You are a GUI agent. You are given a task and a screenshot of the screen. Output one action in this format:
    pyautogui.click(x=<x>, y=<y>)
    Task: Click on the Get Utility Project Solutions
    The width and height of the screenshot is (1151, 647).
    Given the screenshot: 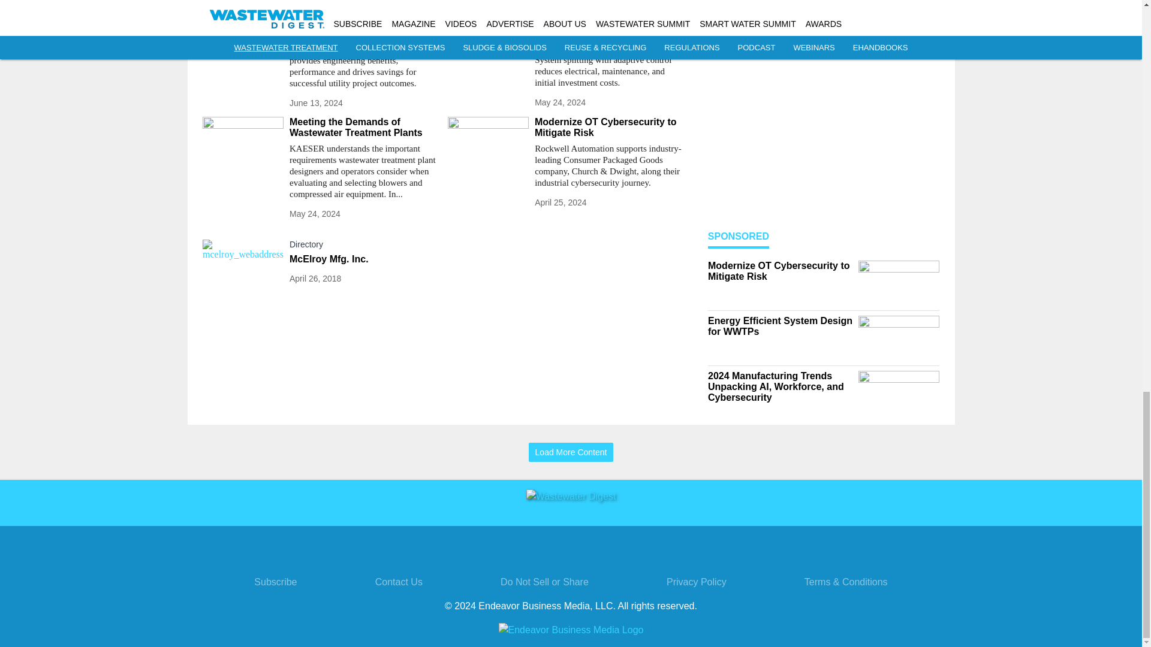 What is the action you would take?
    pyautogui.click(x=363, y=34)
    